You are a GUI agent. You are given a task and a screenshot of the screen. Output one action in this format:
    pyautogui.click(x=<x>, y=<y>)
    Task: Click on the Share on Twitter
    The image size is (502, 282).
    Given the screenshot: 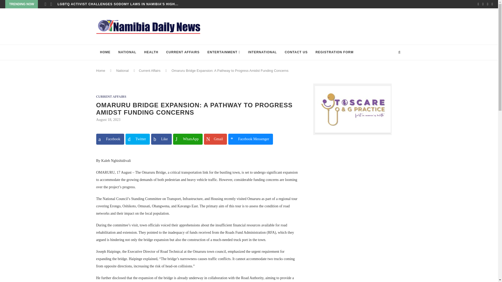 What is the action you would take?
    pyautogui.click(x=138, y=139)
    